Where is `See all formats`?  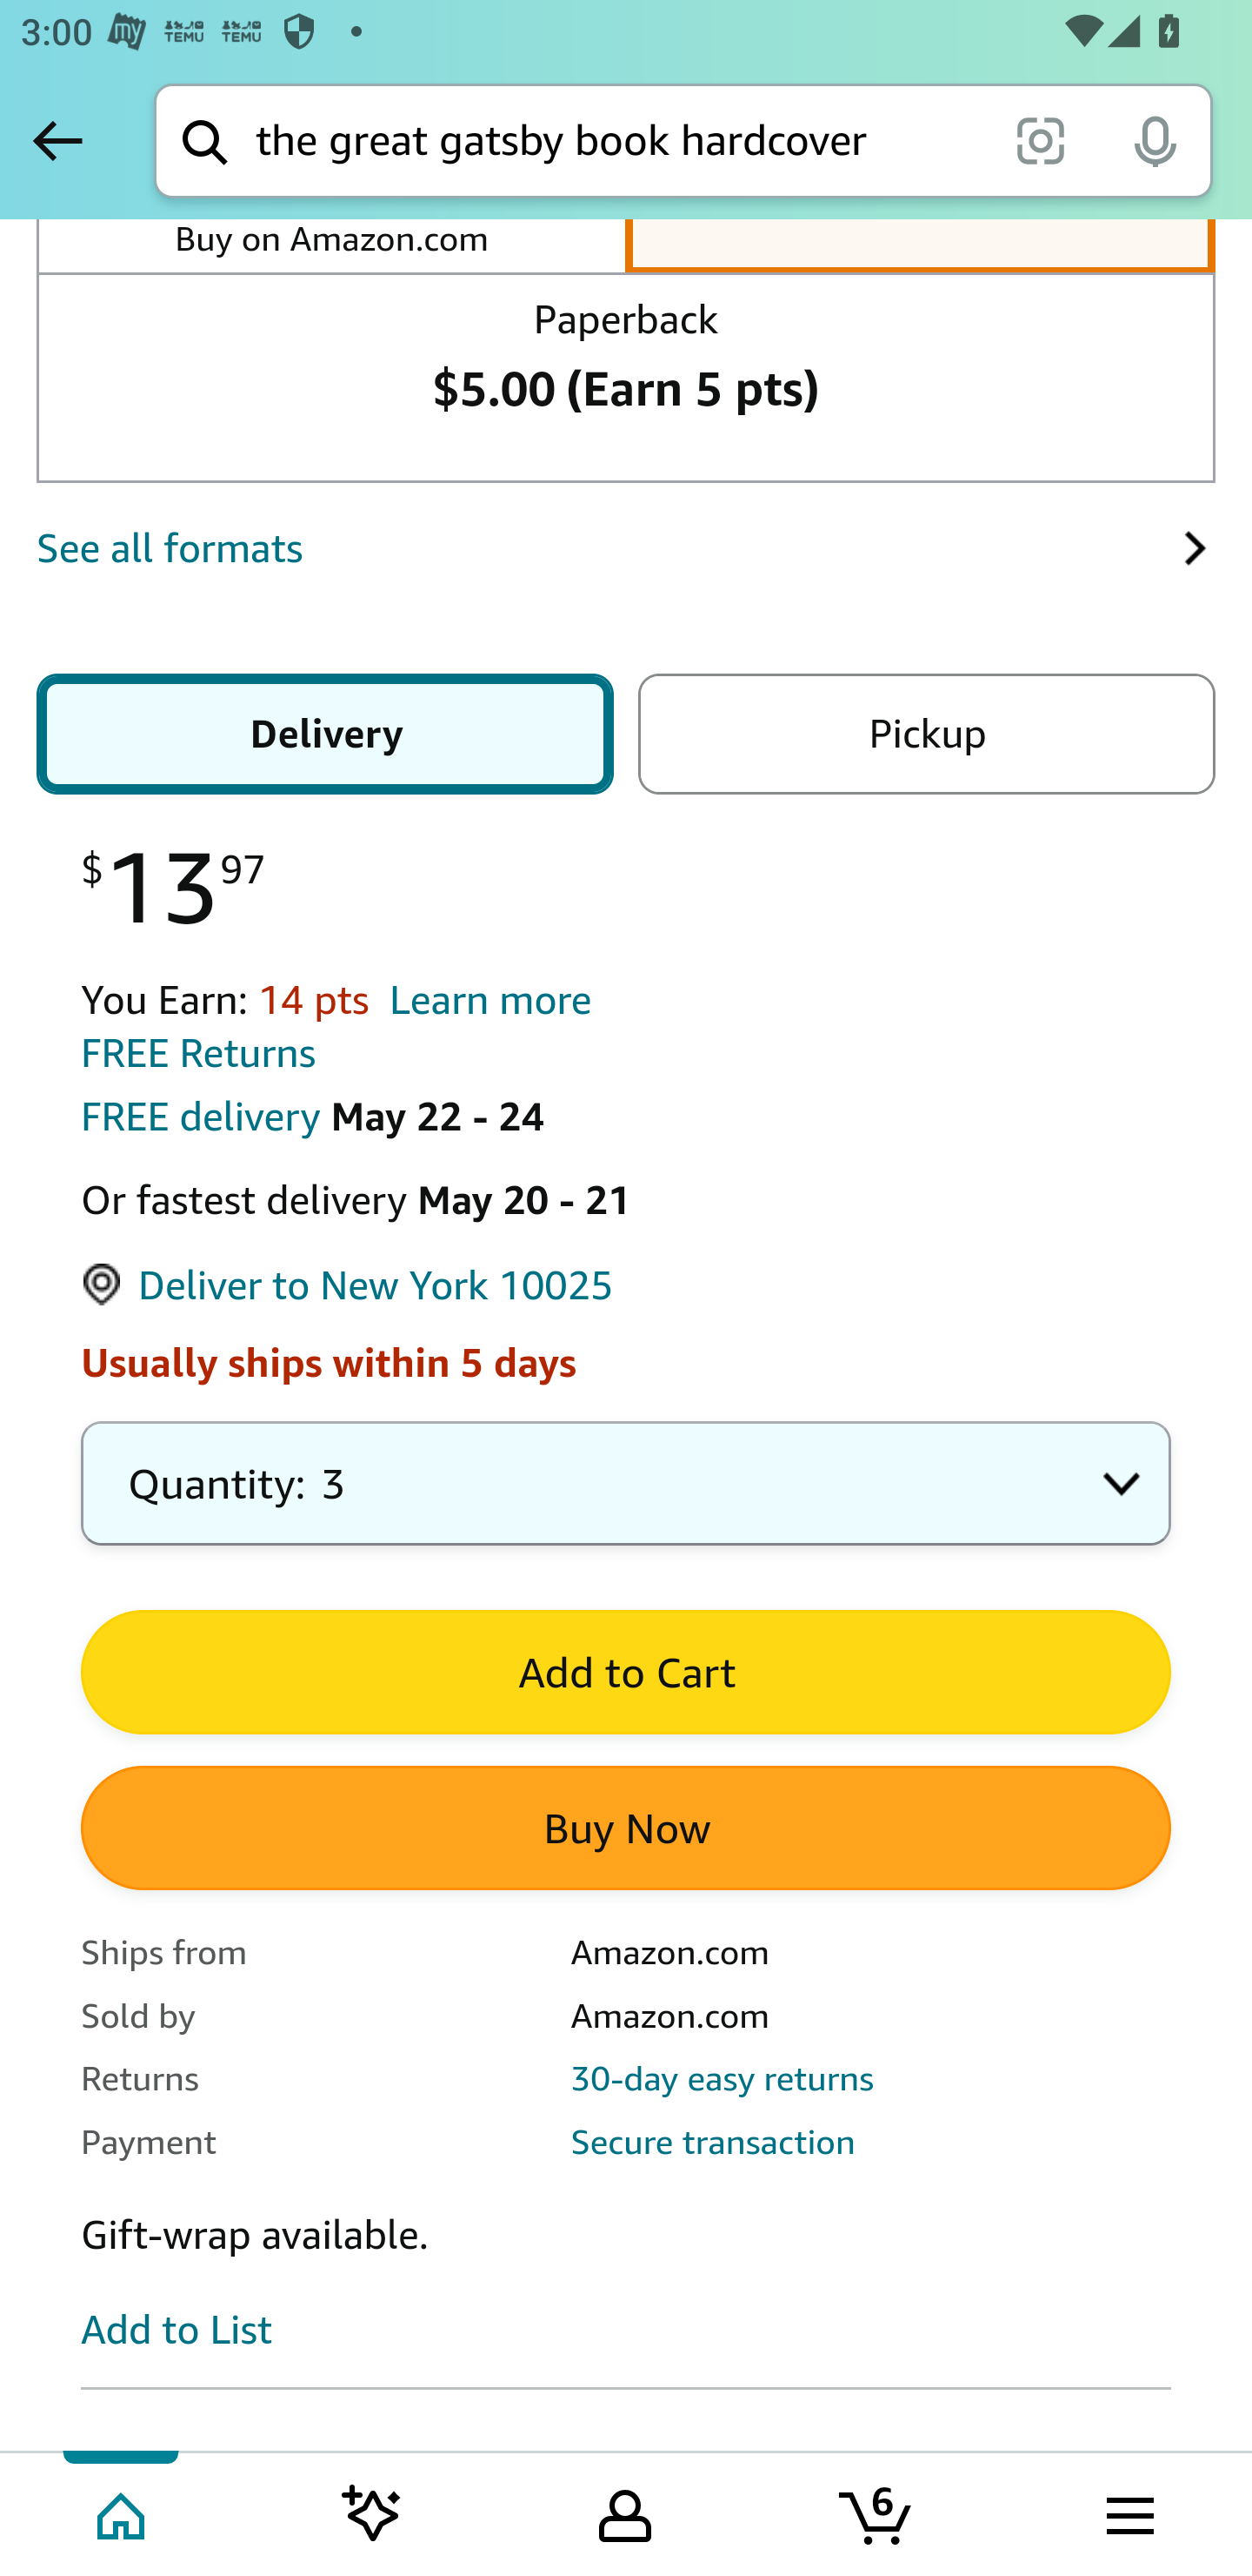
See all formats is located at coordinates (609, 548).